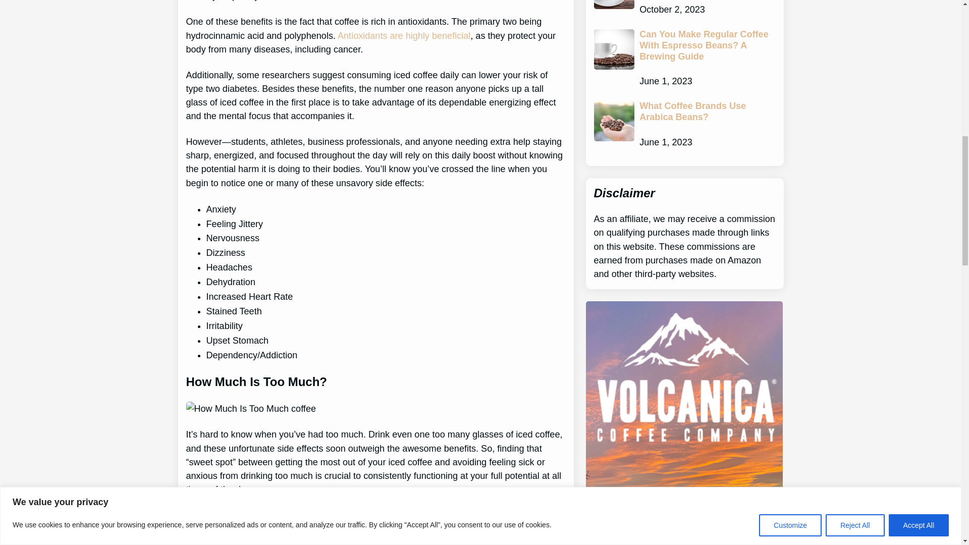  Describe the element at coordinates (404, 35) in the screenshot. I see `Antioxidants are highly beneficial` at that location.